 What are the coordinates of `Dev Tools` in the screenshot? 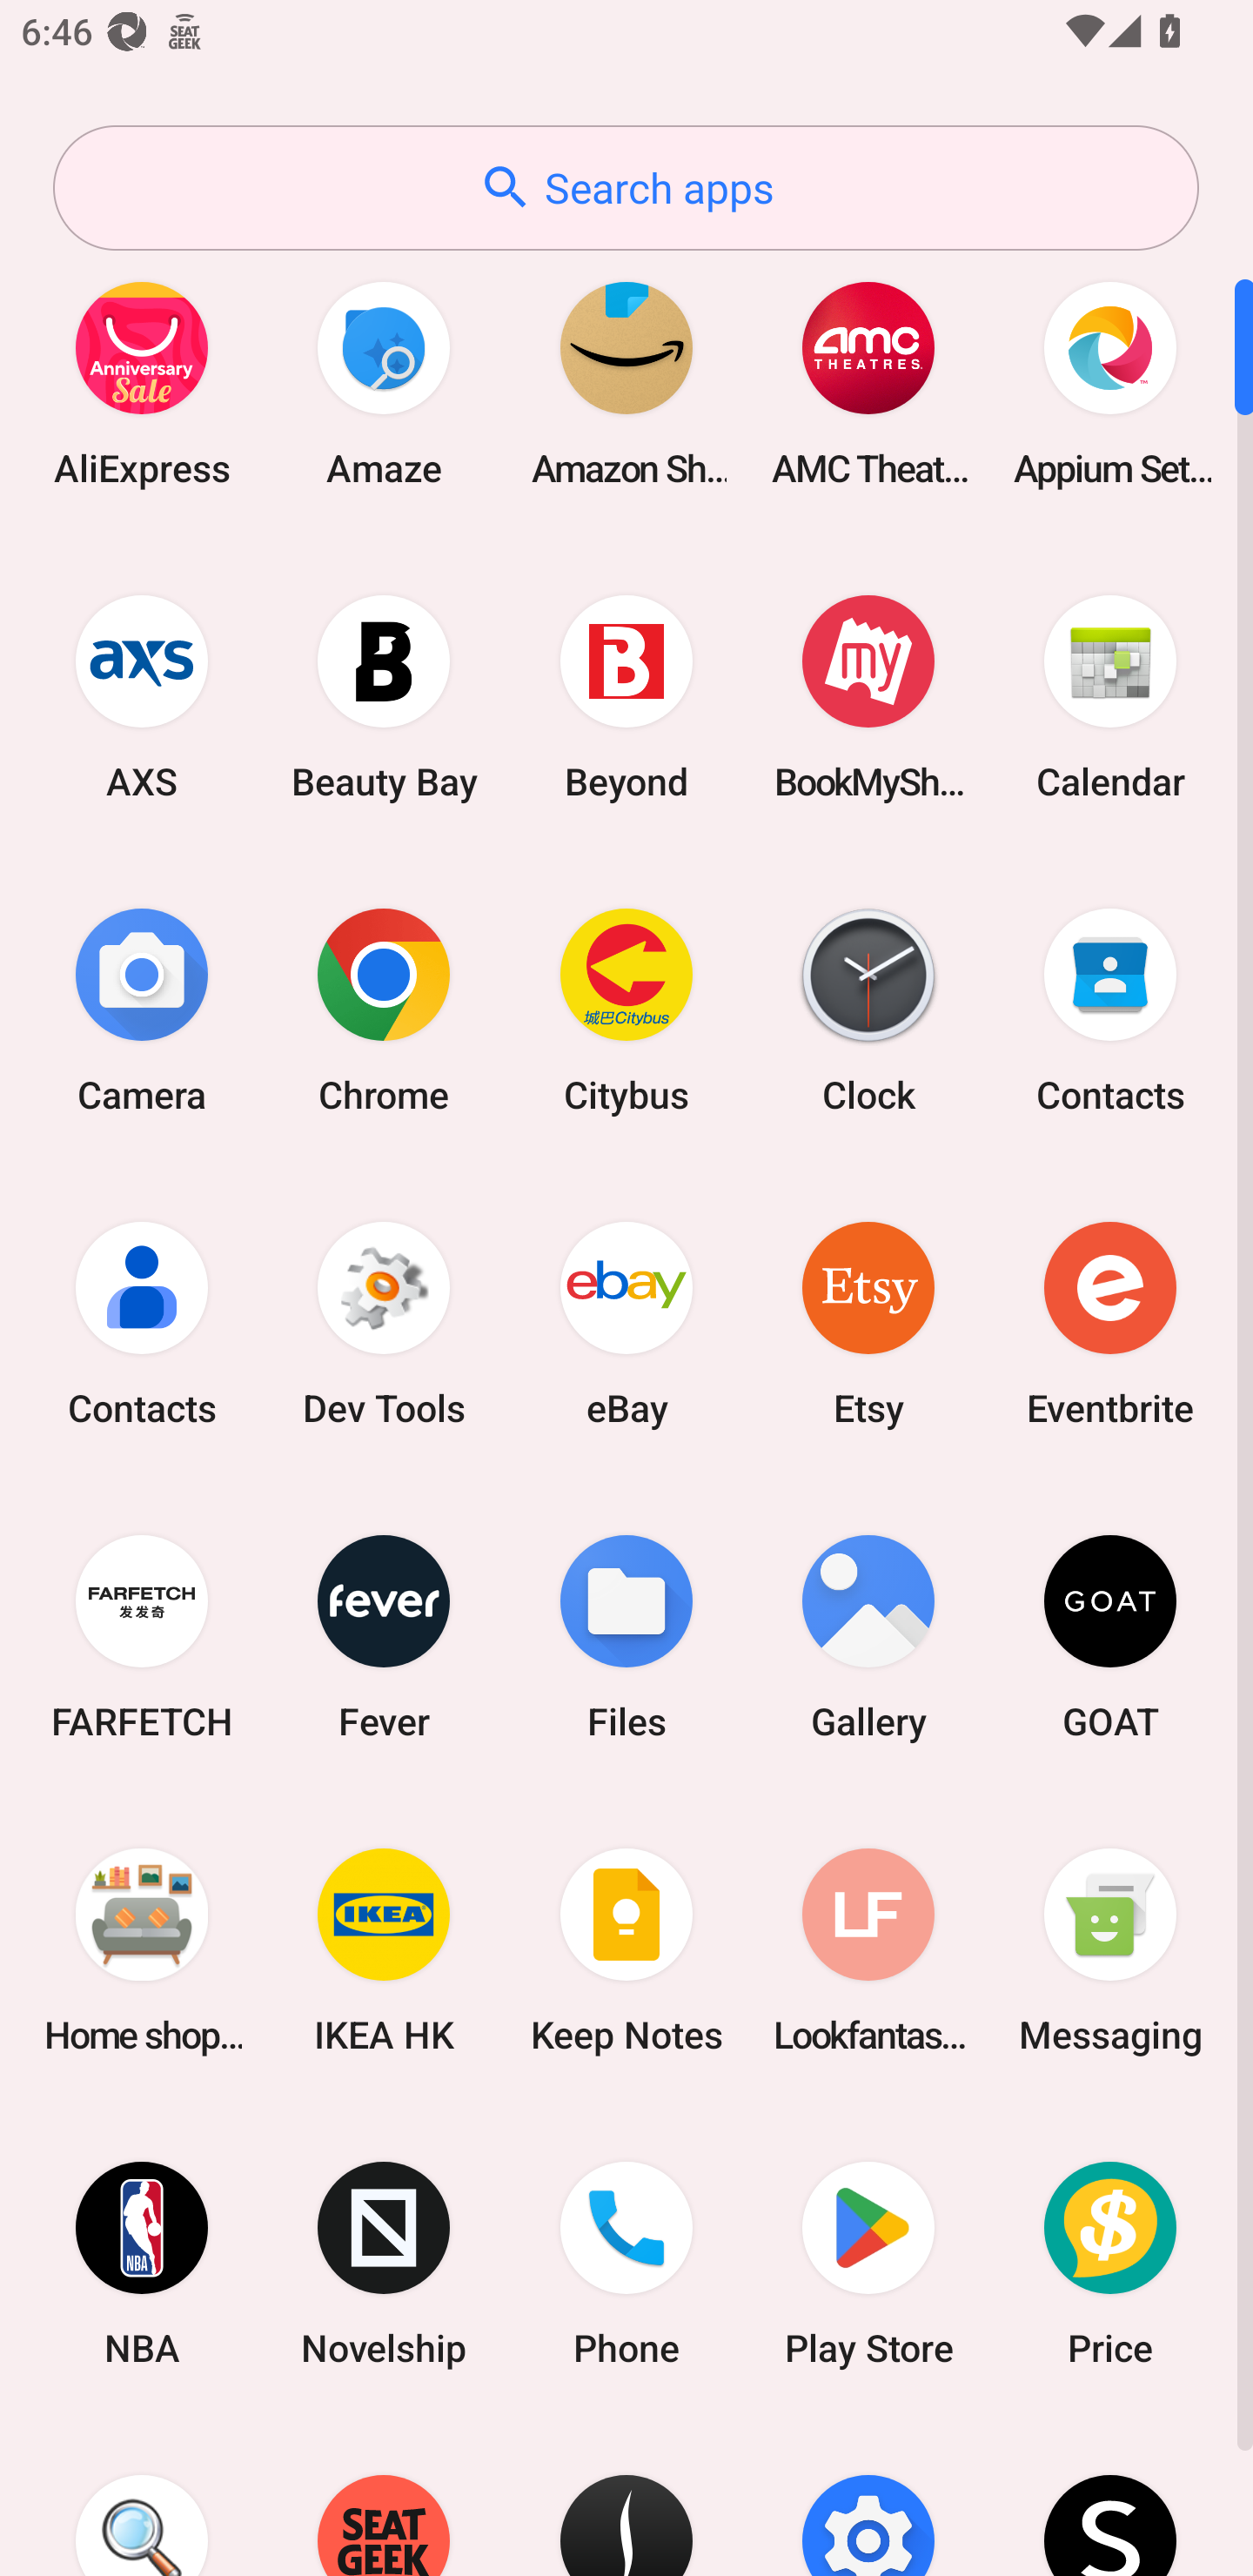 It's located at (384, 1323).